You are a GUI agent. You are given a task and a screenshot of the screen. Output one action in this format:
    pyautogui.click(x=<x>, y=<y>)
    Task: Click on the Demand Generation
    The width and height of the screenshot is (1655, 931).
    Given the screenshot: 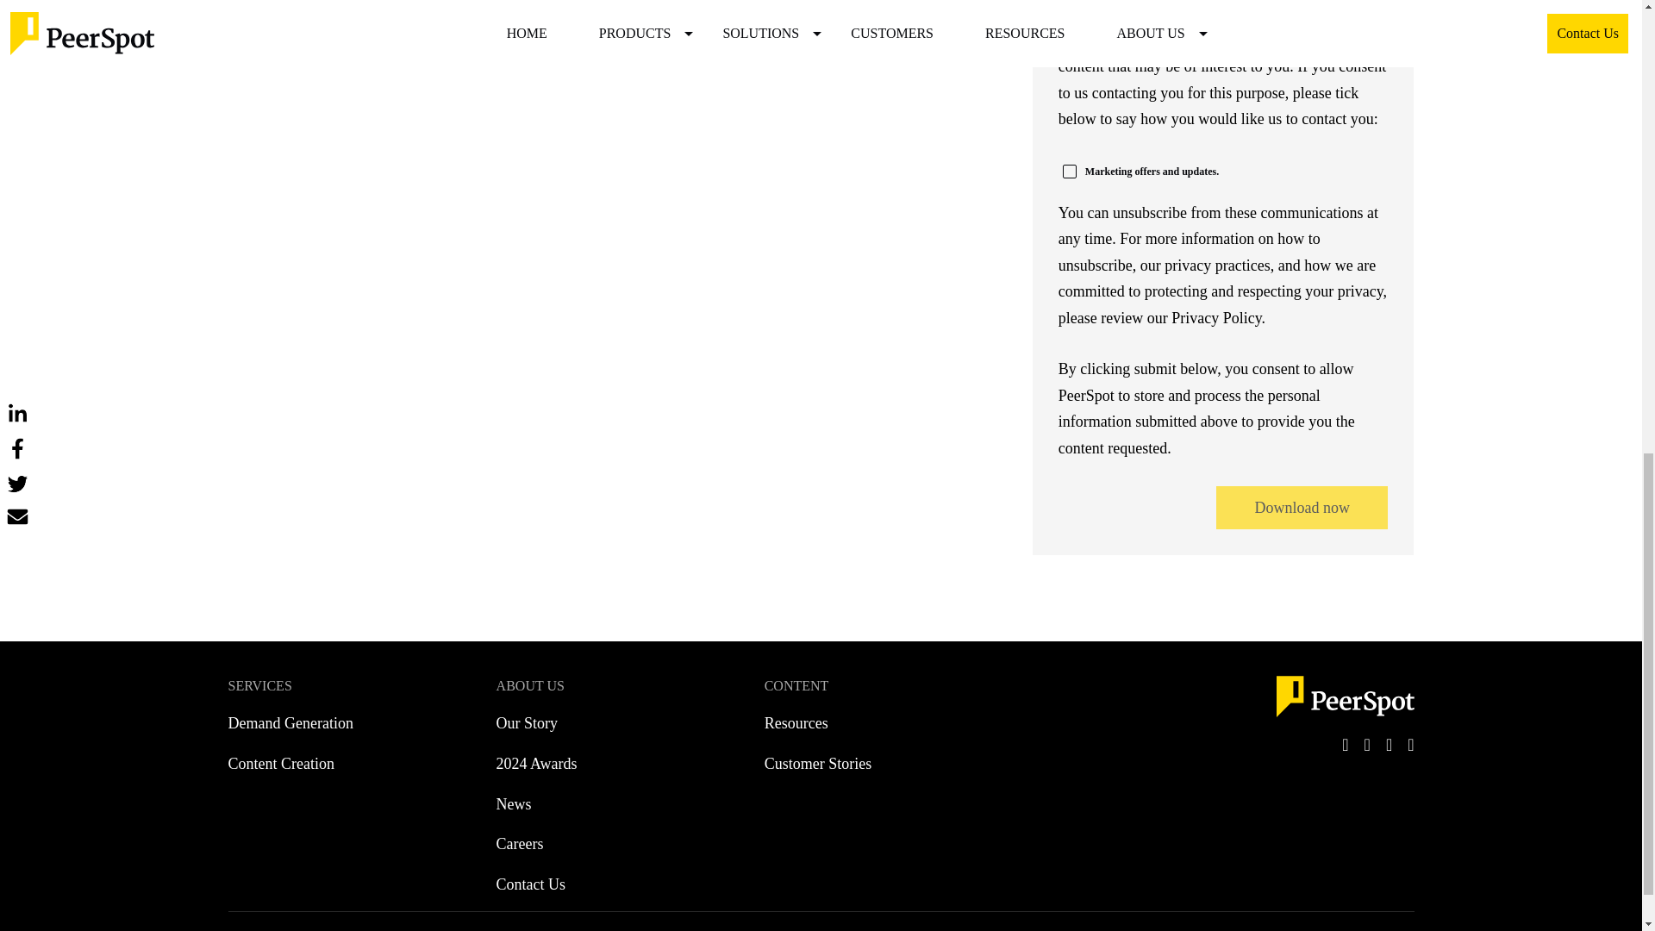 What is the action you would take?
    pyautogui.click(x=290, y=723)
    